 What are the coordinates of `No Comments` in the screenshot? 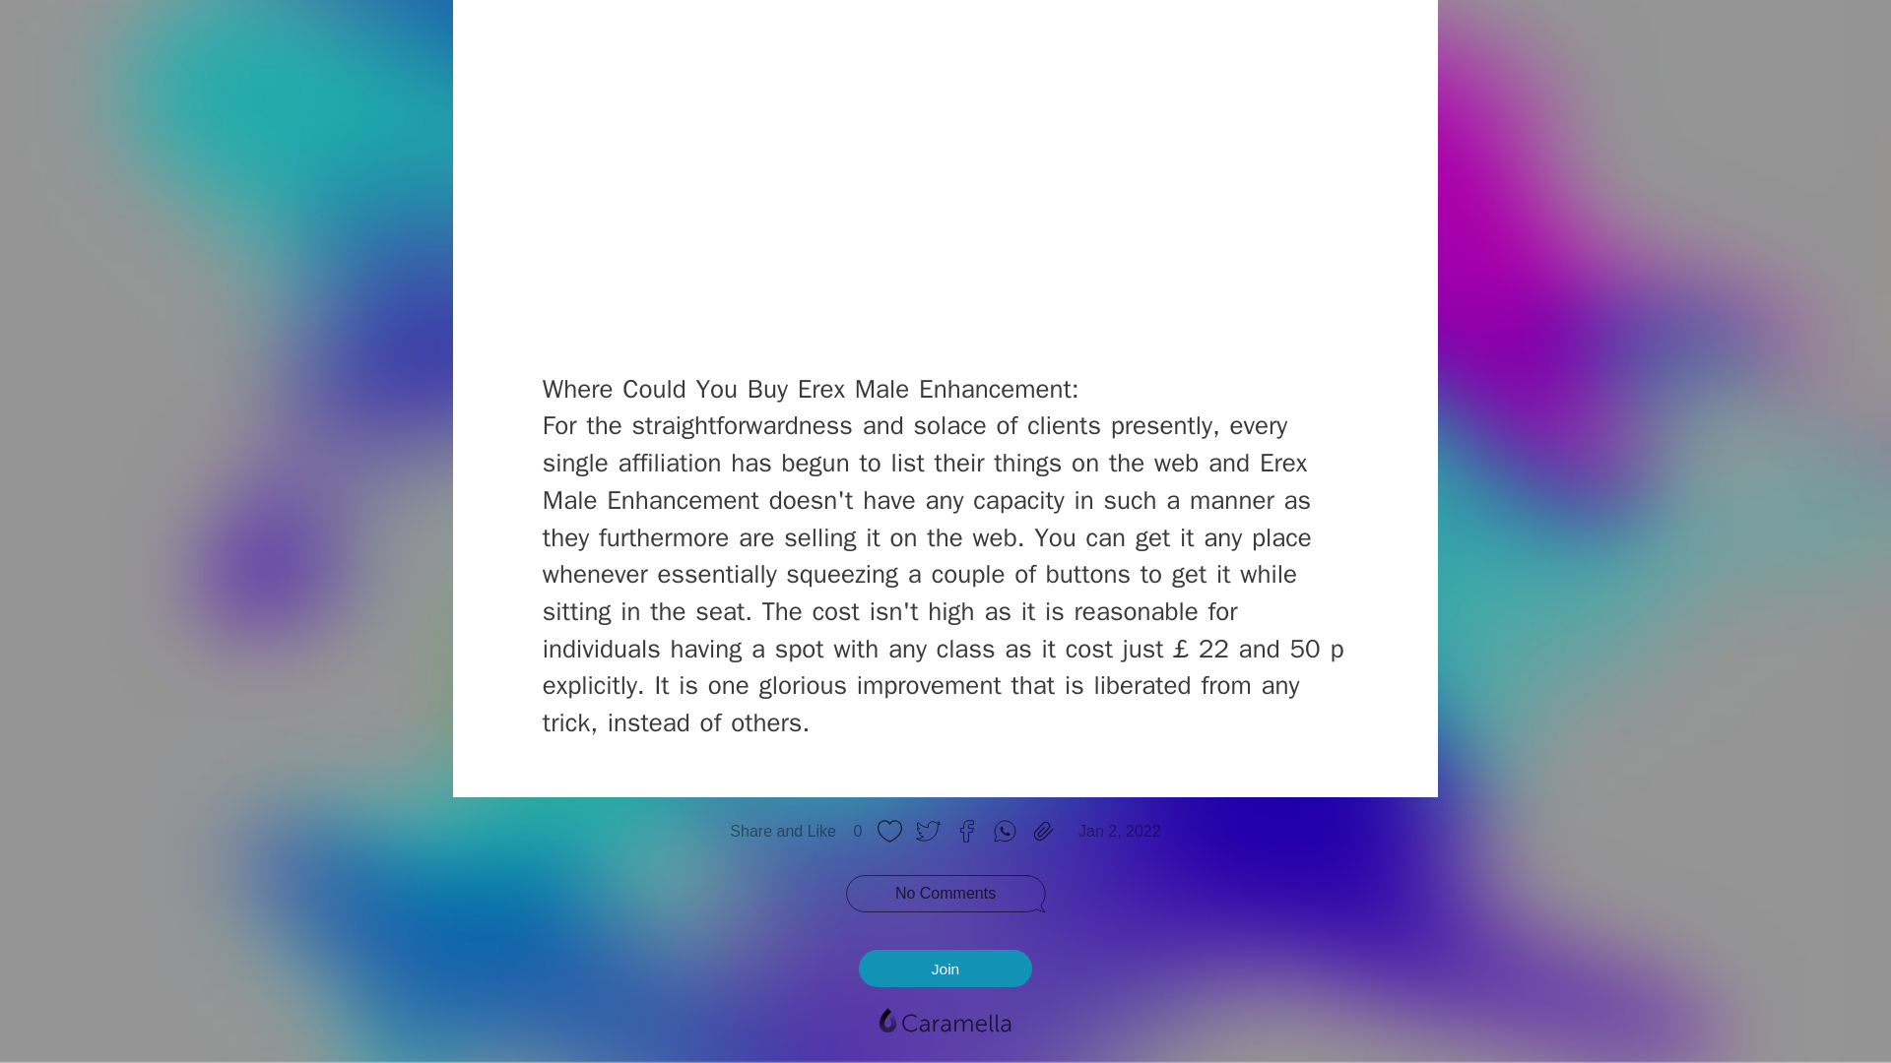 It's located at (945, 894).